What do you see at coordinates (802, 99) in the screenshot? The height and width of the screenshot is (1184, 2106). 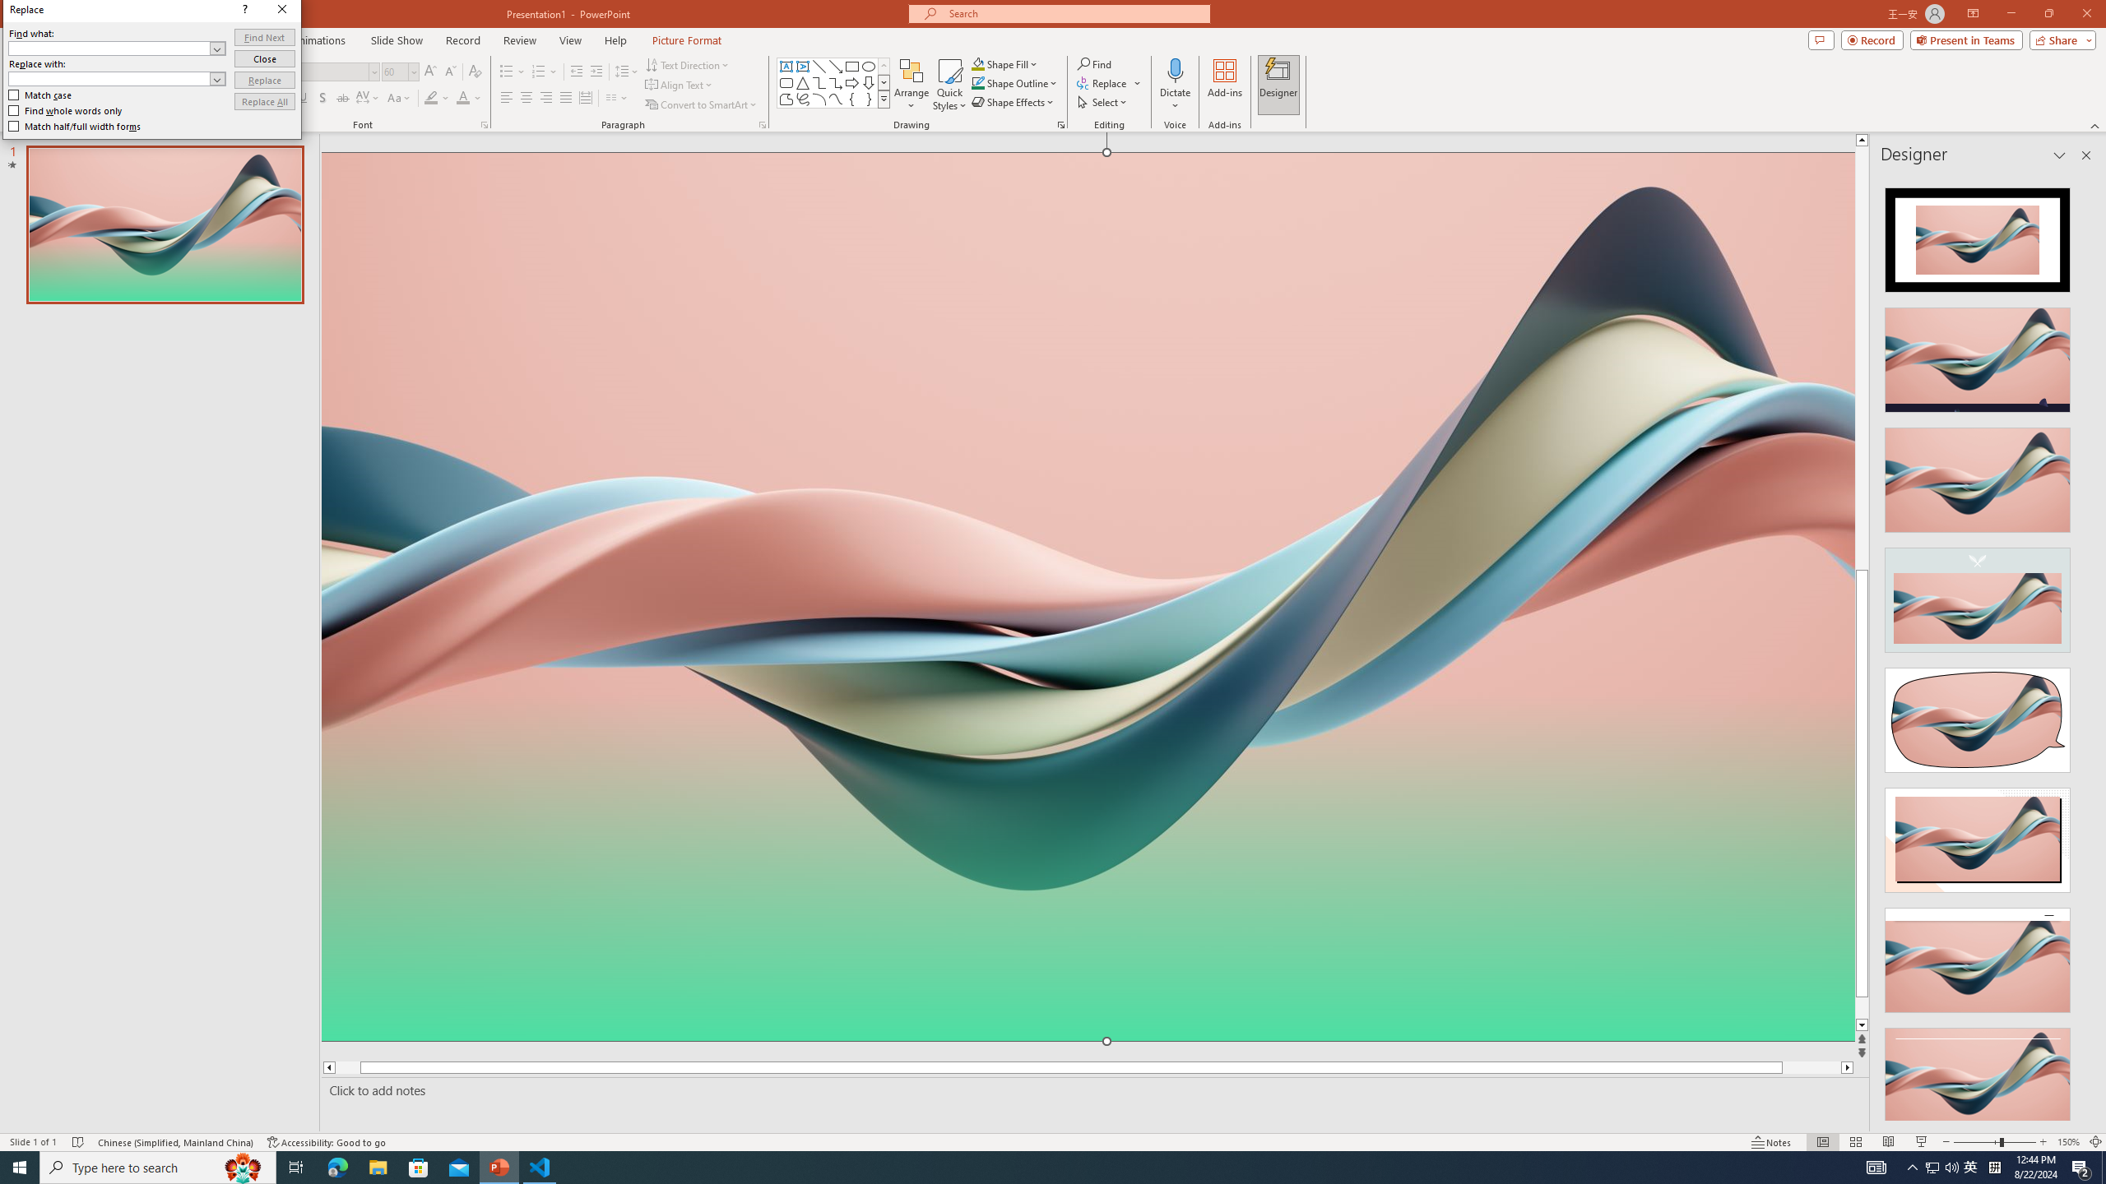 I see `Freeform: Scribble` at bounding box center [802, 99].